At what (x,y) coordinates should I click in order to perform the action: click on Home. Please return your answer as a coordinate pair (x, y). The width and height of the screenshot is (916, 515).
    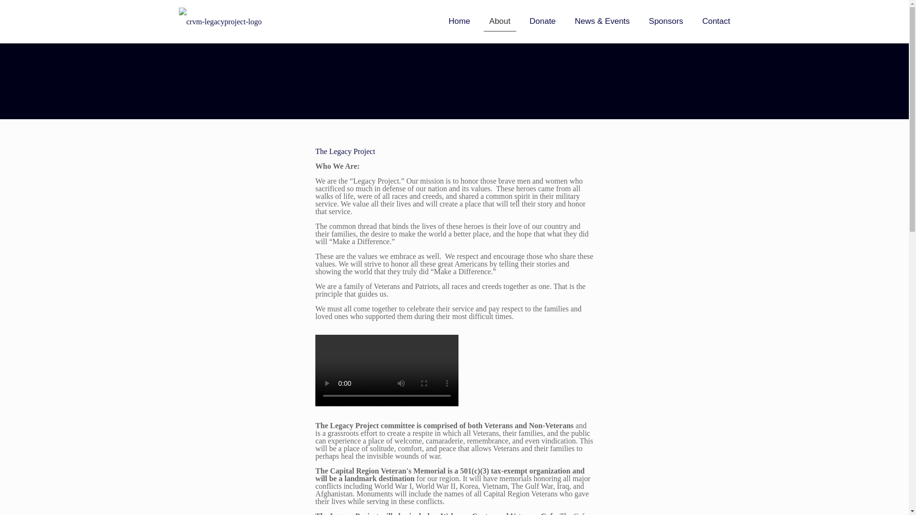
    Looking at the image, I should click on (459, 21).